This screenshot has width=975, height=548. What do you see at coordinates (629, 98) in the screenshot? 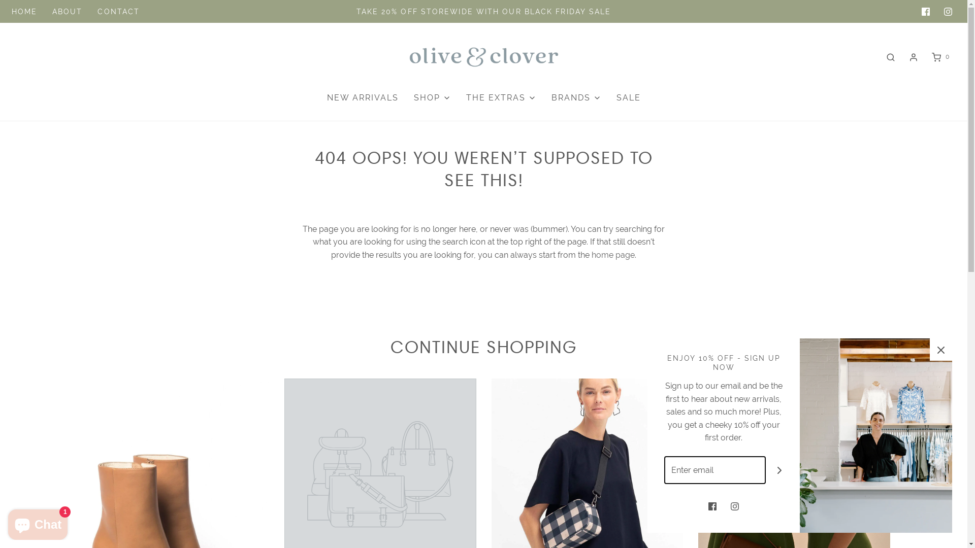
I see `SALE` at bounding box center [629, 98].